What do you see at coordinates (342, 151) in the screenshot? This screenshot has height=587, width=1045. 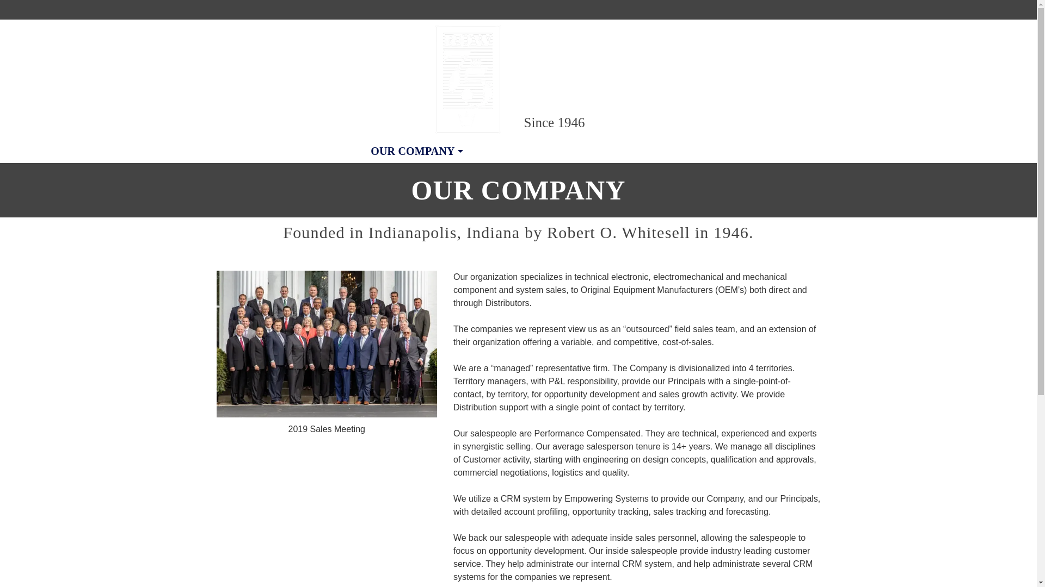 I see `HOME` at bounding box center [342, 151].